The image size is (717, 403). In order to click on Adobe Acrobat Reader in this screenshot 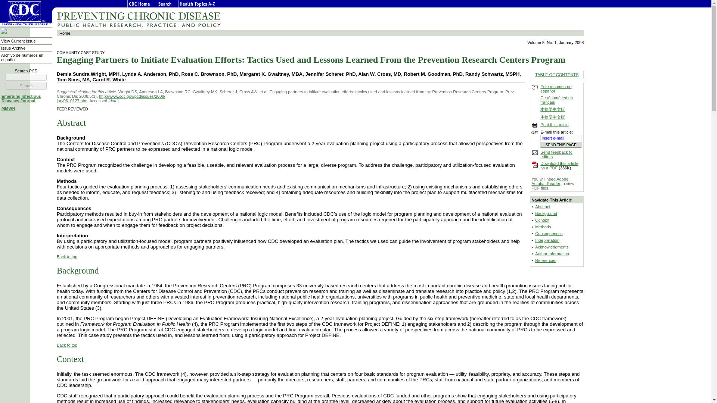, I will do `click(550, 181)`.